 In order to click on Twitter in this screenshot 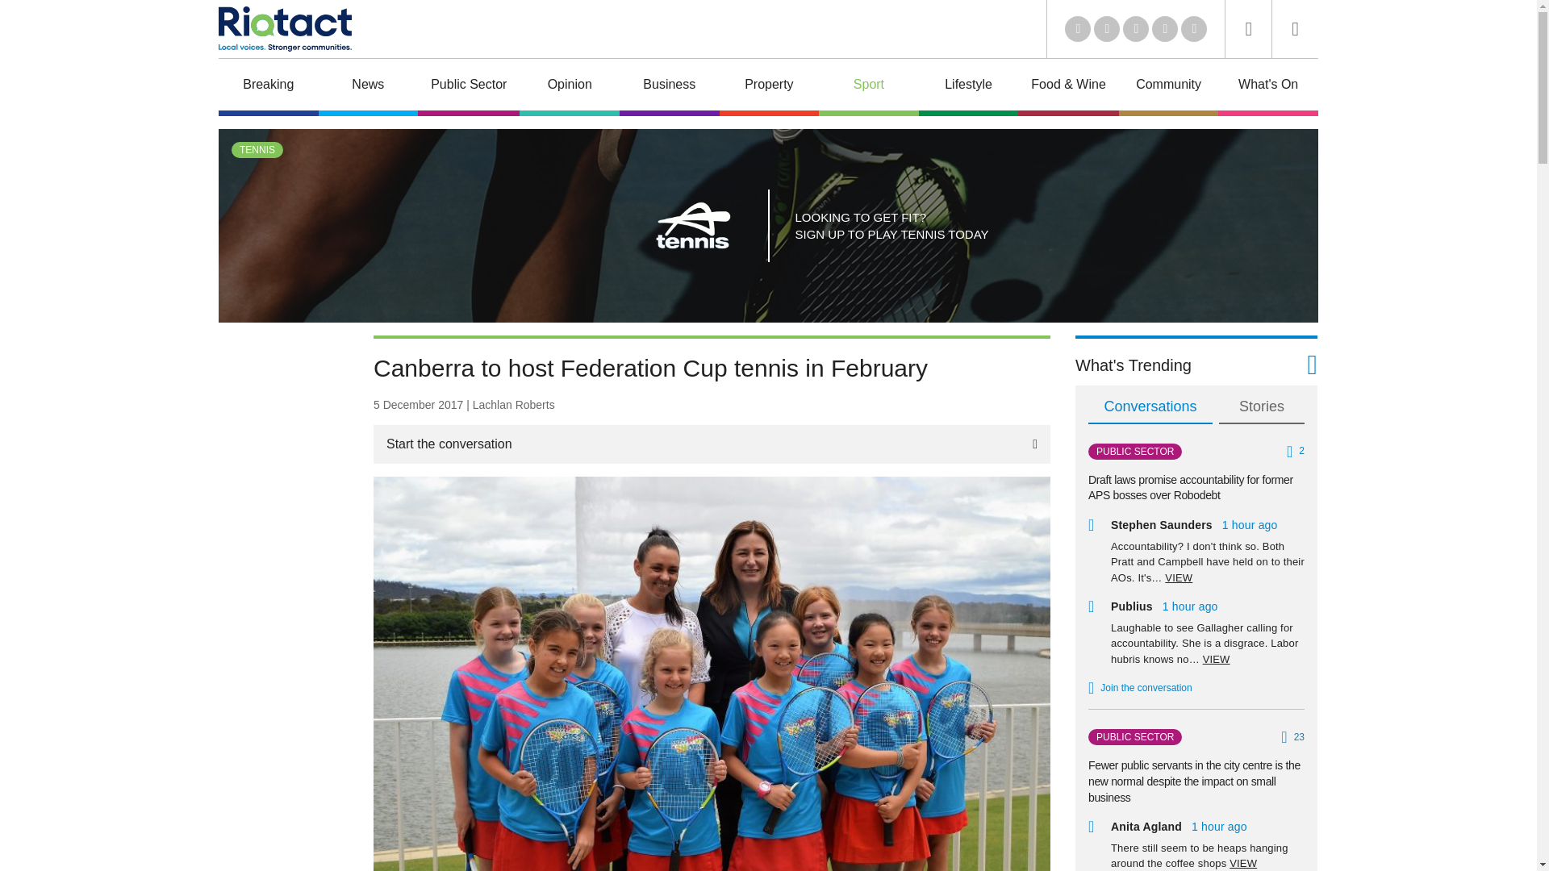, I will do `click(1107, 29)`.